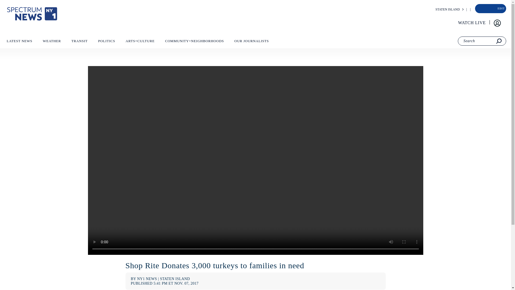 The image size is (515, 290). What do you see at coordinates (472, 23) in the screenshot?
I see `WATCH LIVE` at bounding box center [472, 23].